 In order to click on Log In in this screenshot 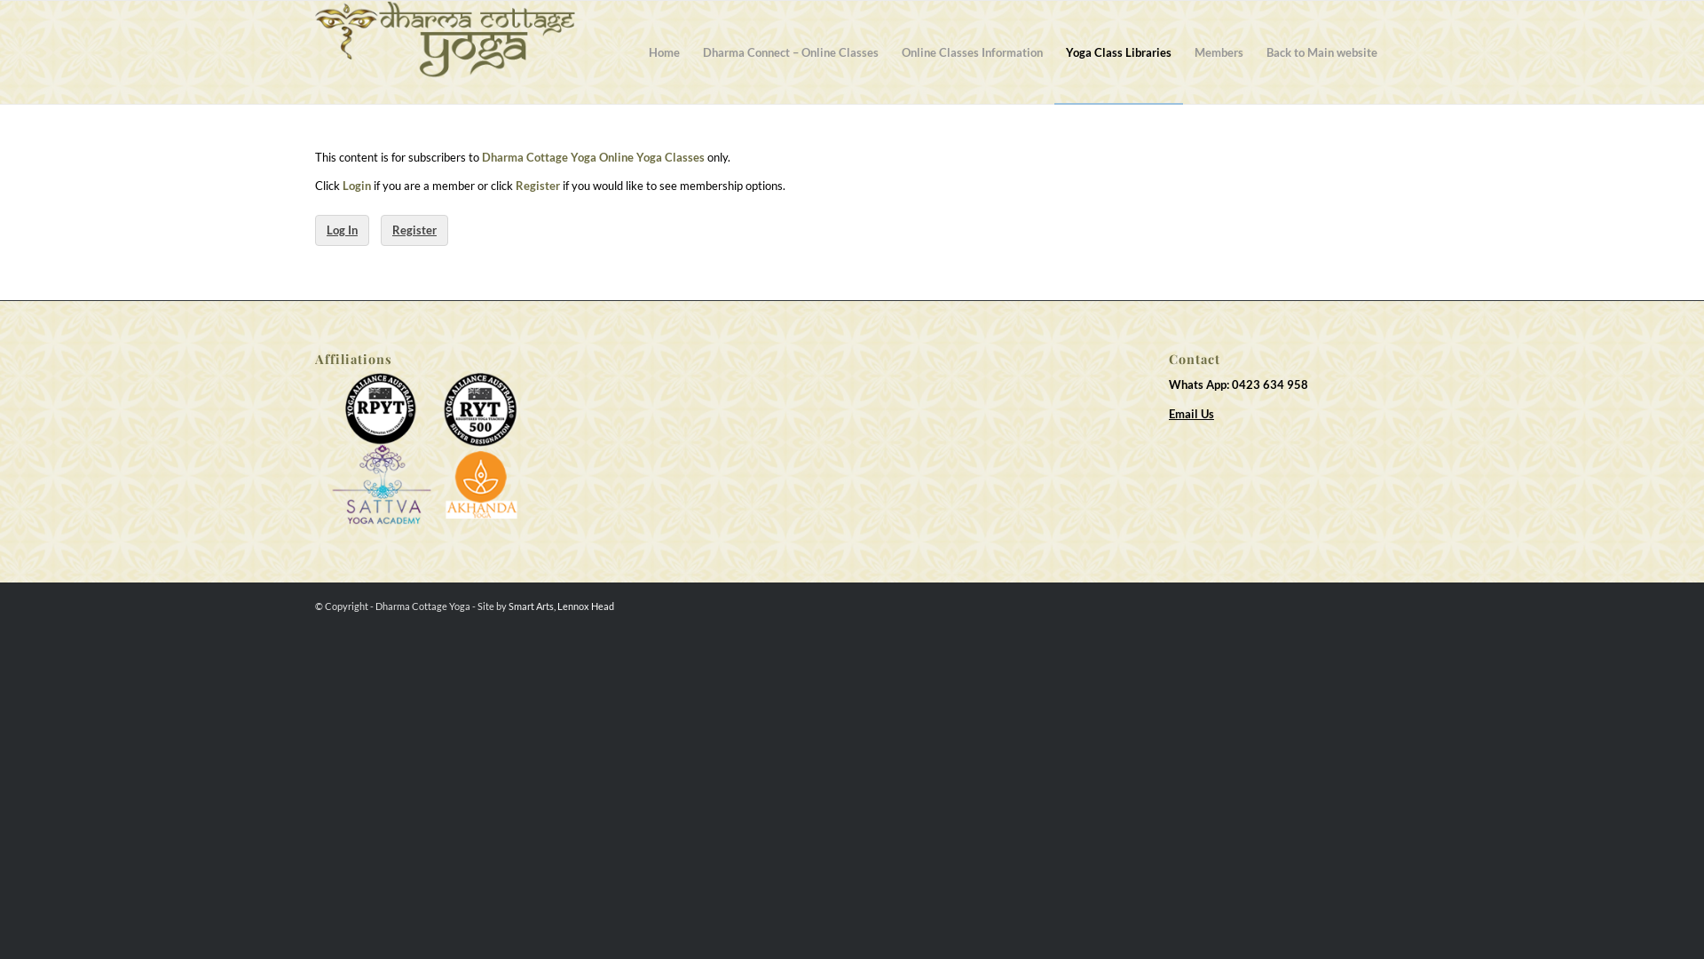, I will do `click(343, 231)`.